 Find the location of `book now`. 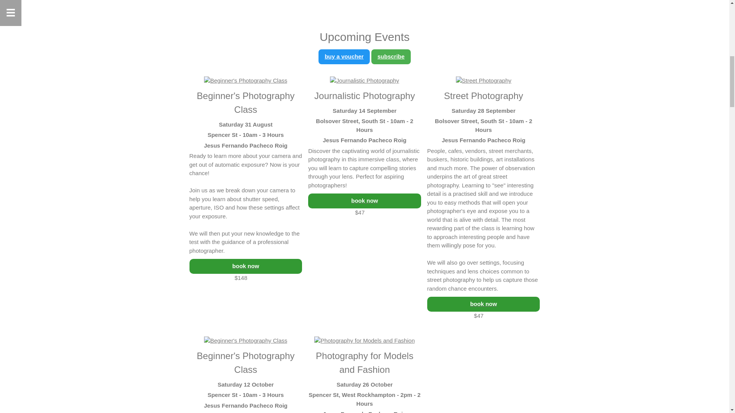

book now is located at coordinates (483, 304).